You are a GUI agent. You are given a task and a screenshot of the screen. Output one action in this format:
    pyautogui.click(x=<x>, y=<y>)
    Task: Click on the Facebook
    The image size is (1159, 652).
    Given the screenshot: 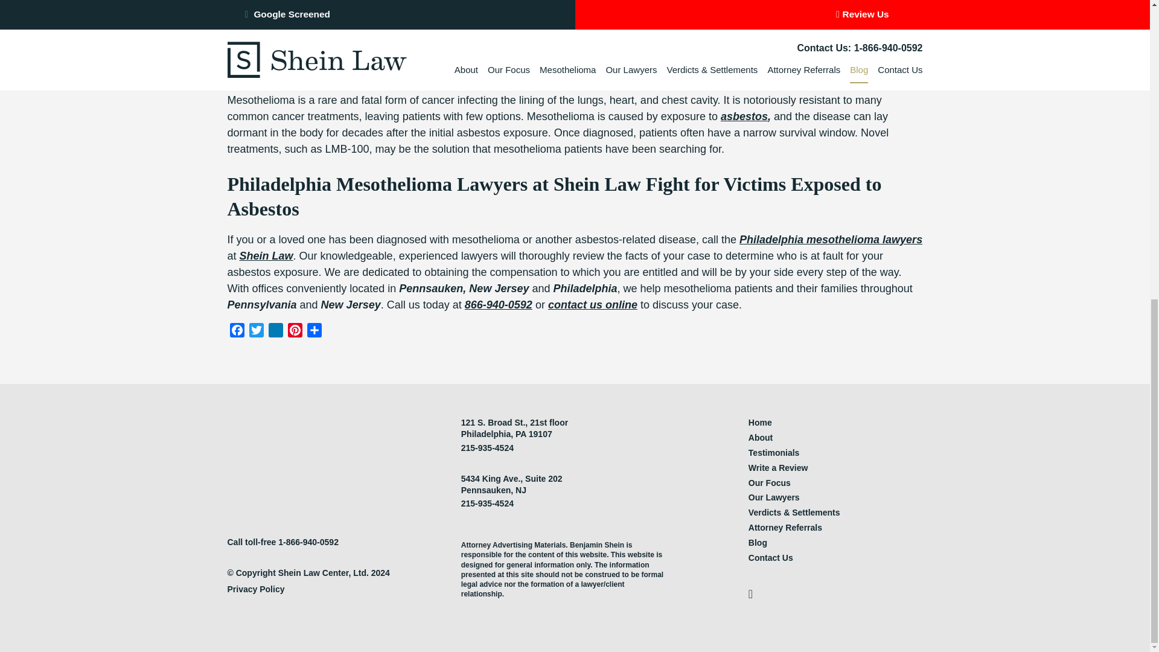 What is the action you would take?
    pyautogui.click(x=237, y=332)
    